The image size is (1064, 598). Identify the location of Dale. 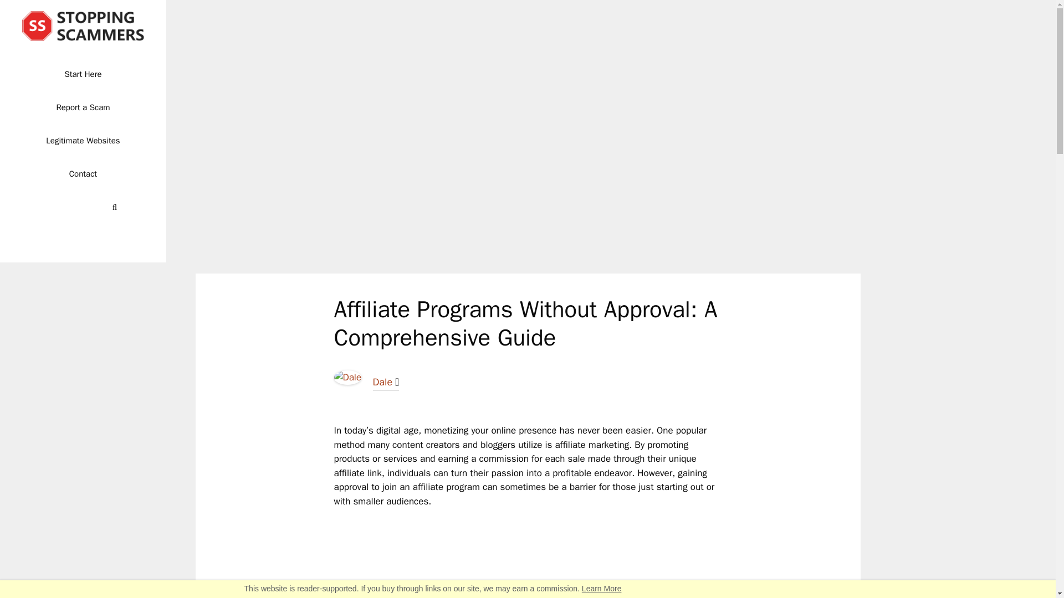
(347, 382).